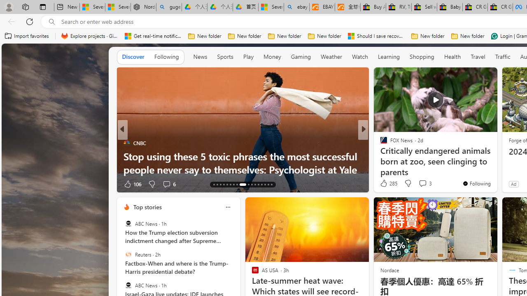 This screenshot has width=527, height=296. Describe the element at coordinates (380, 143) in the screenshot. I see `The Cool Down` at that location.